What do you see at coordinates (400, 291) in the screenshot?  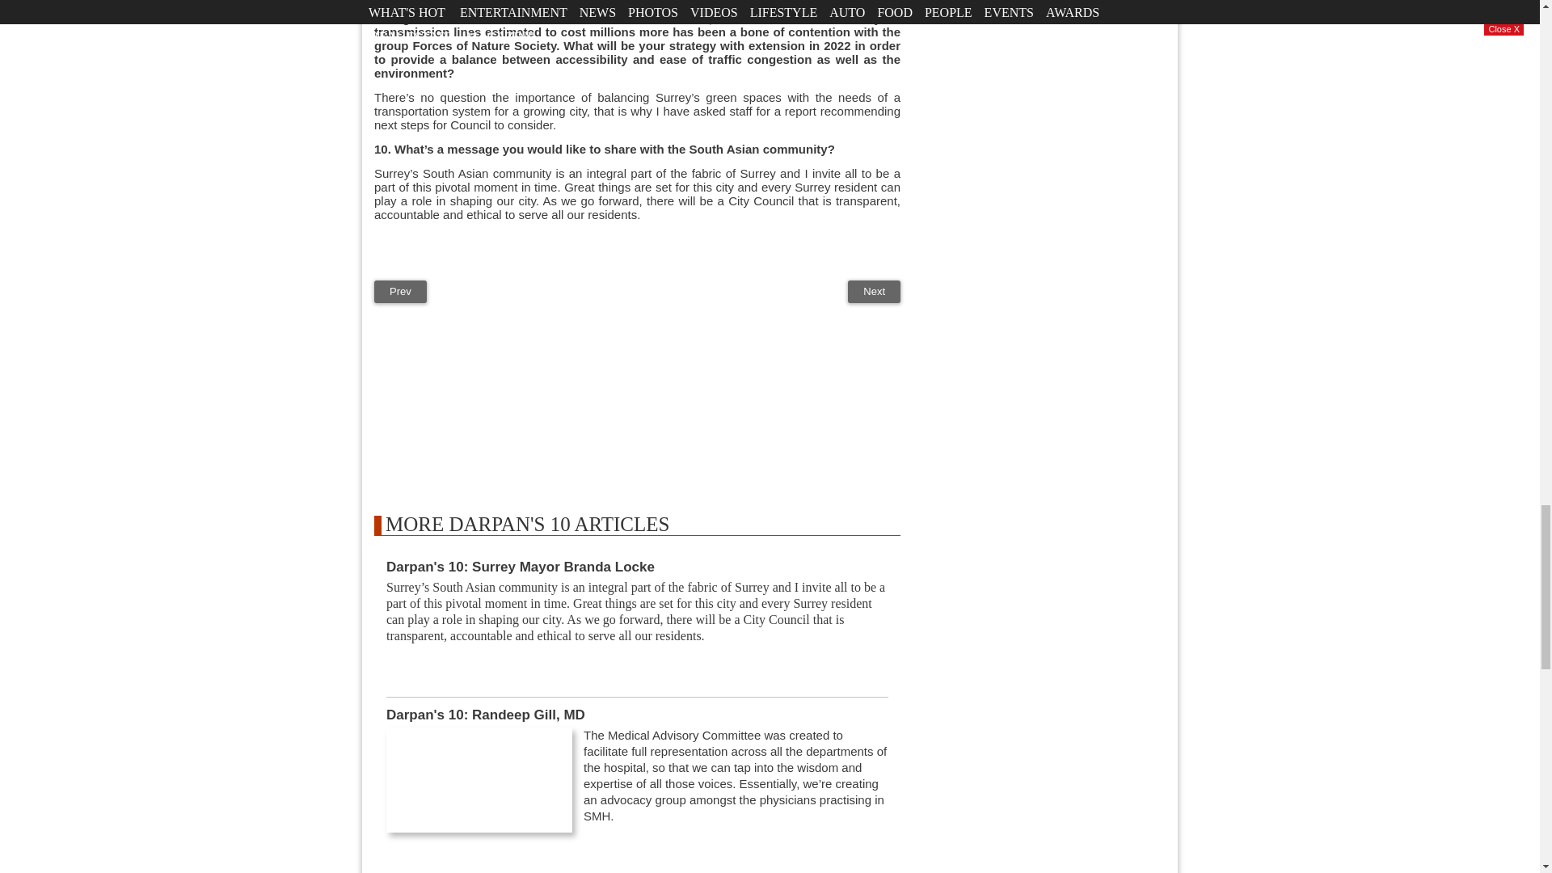 I see `Prev` at bounding box center [400, 291].